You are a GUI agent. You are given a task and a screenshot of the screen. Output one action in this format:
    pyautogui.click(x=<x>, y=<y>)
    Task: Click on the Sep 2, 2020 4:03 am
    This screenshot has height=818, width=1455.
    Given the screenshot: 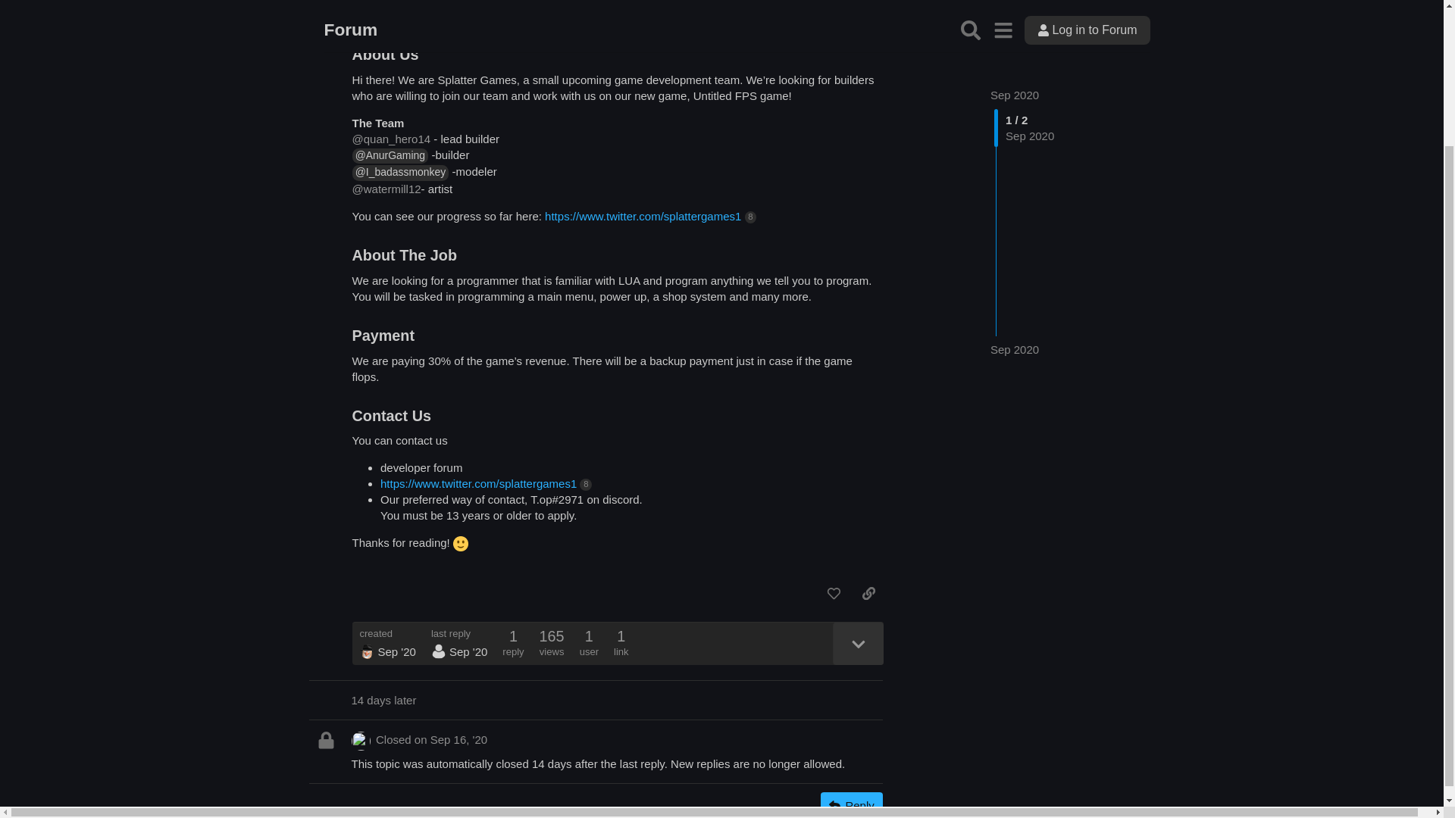 What is the action you would take?
    pyautogui.click(x=396, y=651)
    